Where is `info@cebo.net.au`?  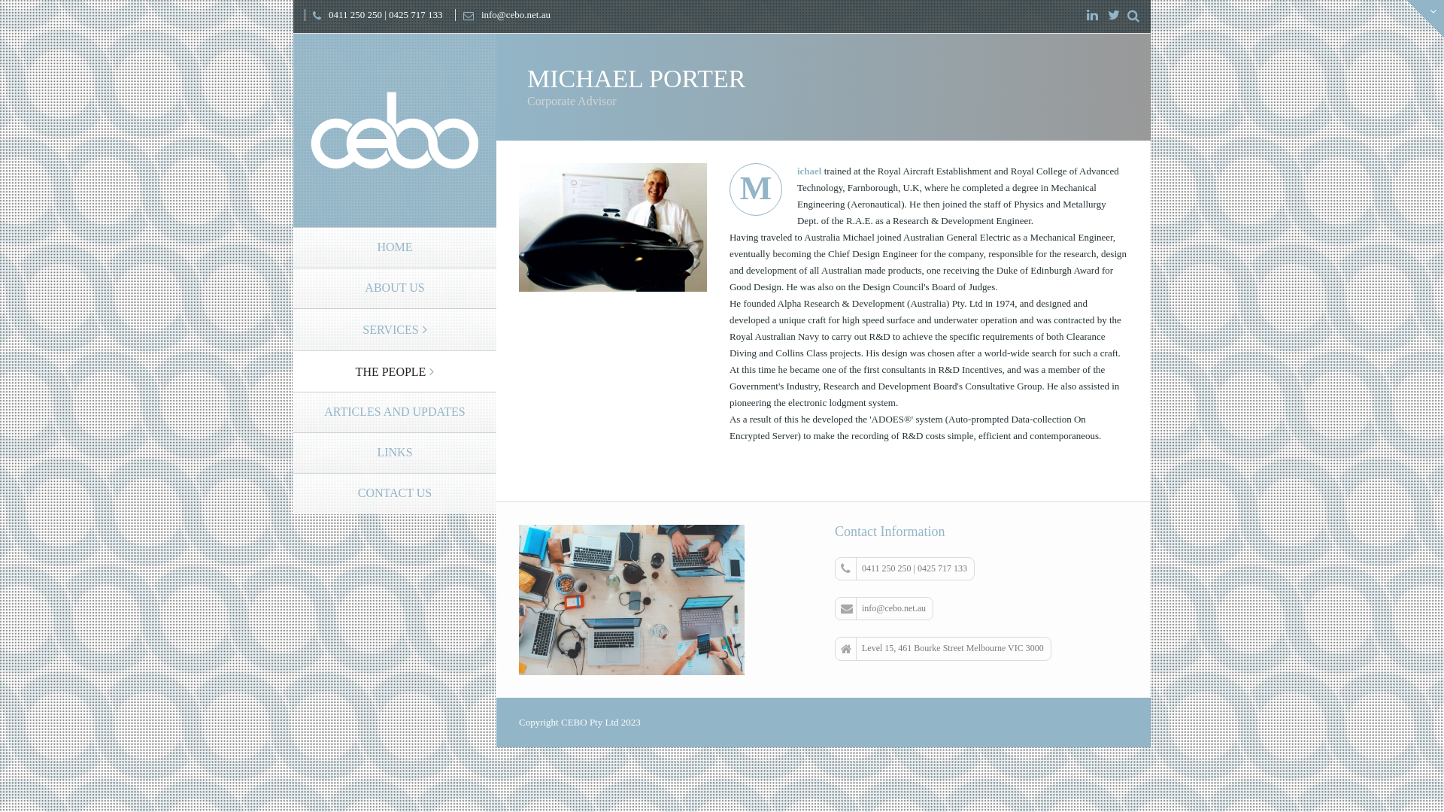 info@cebo.net.au is located at coordinates (884, 609).